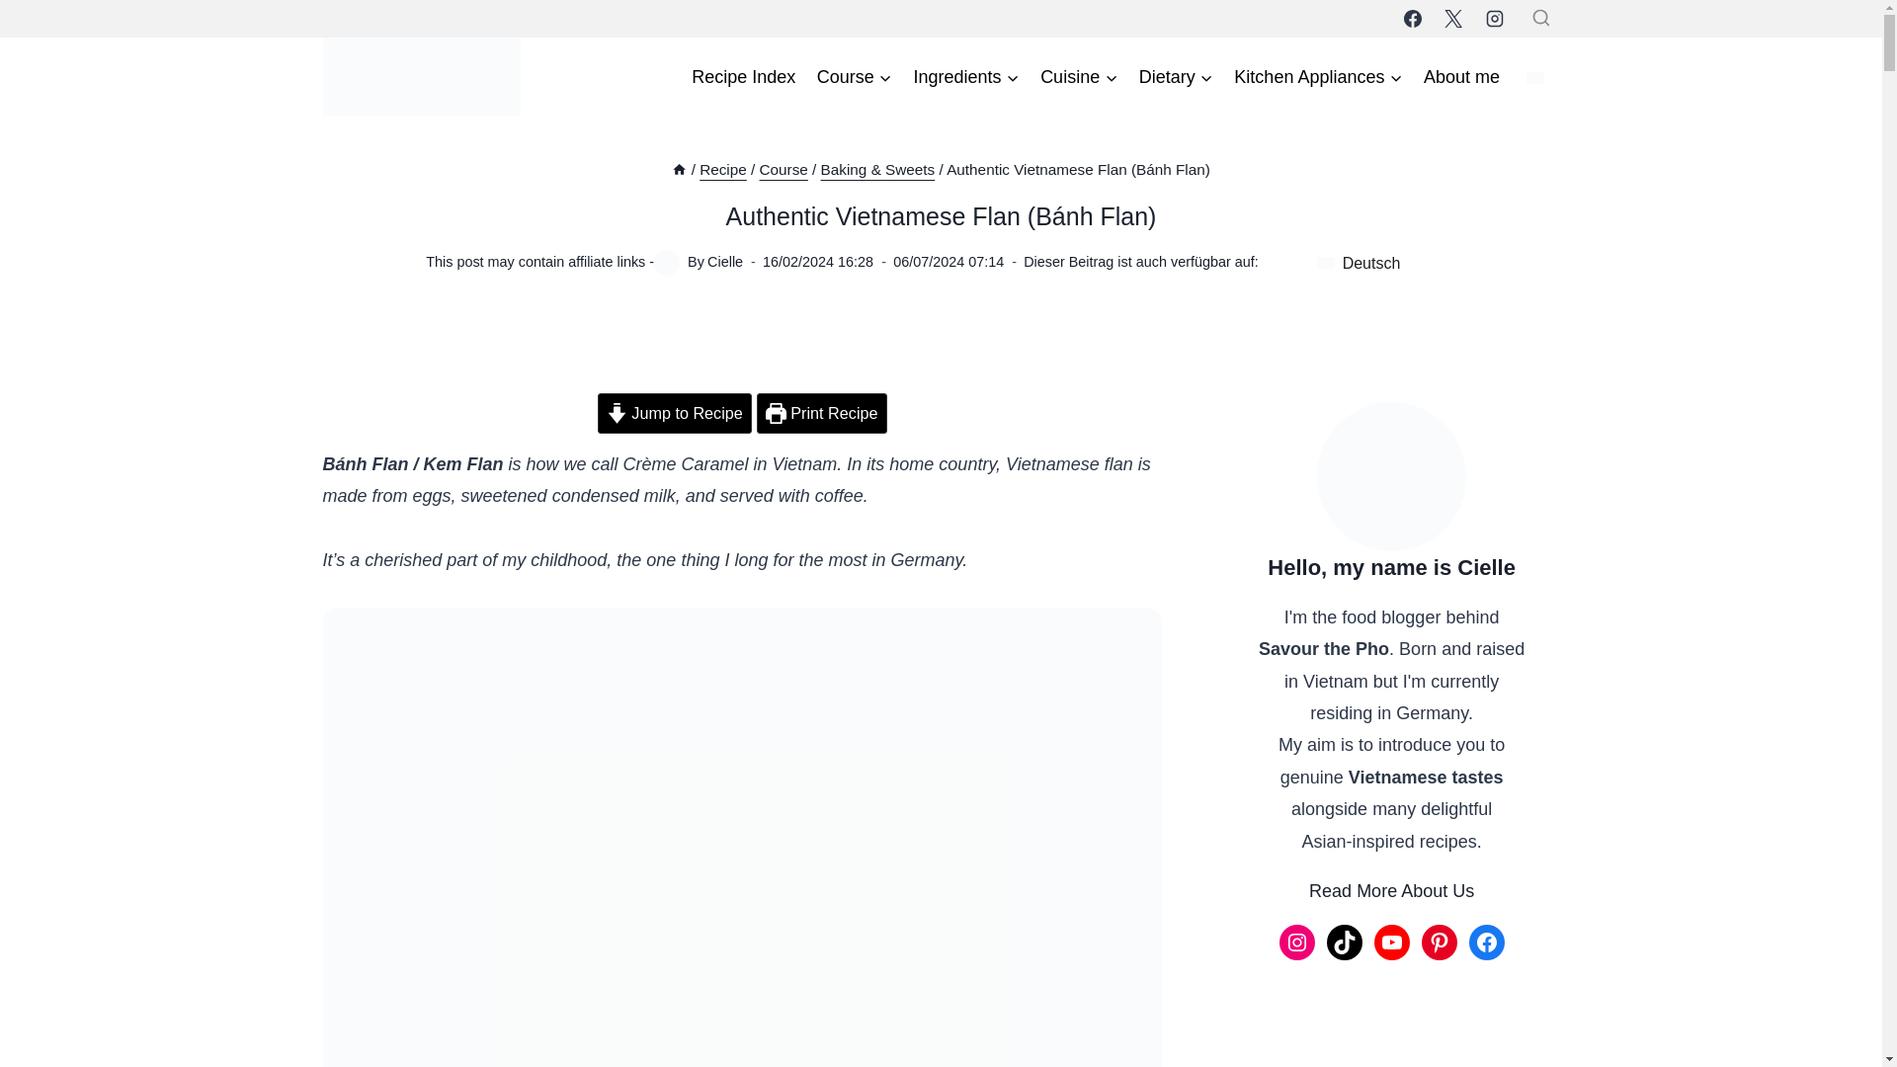  I want to click on Deutsch, so click(1535, 78).